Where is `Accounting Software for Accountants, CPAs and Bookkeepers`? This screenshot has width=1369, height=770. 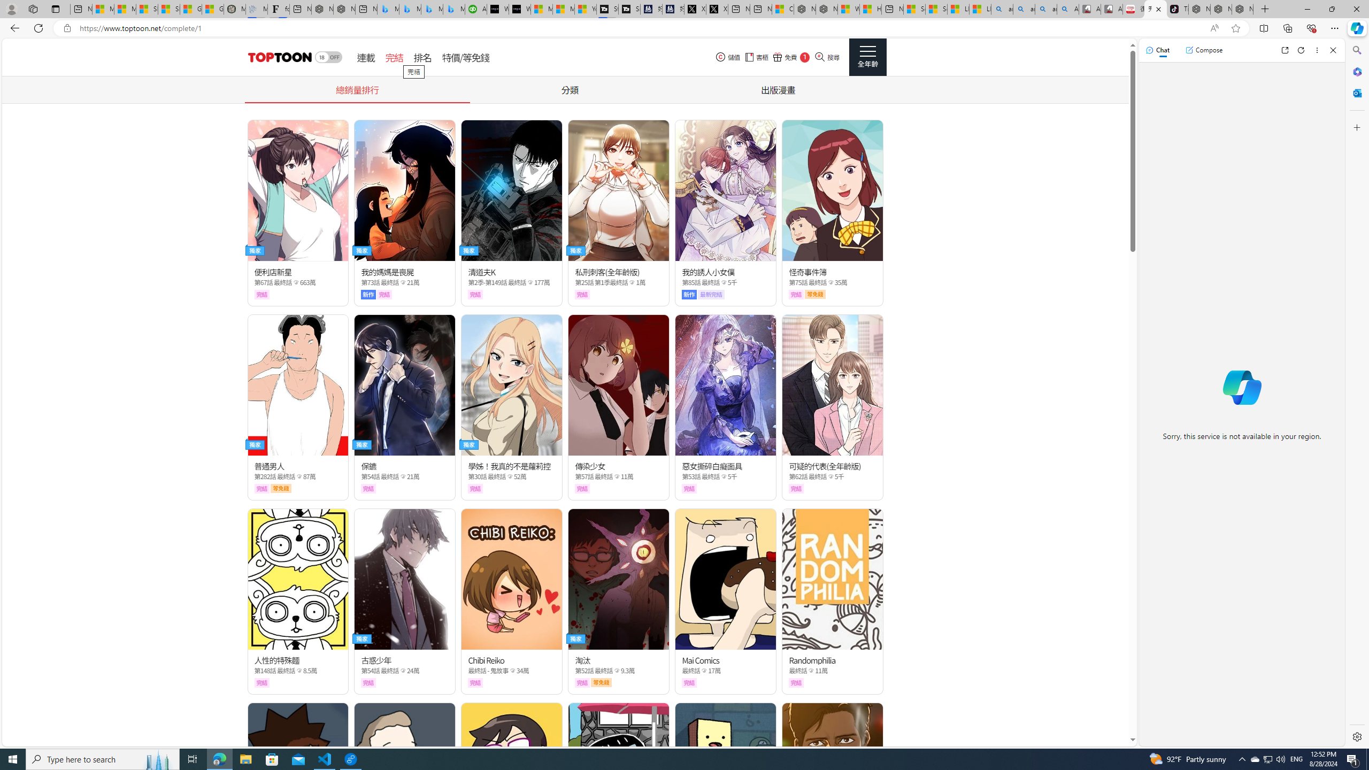
Accounting Software for Accountants, CPAs and Bookkeepers is located at coordinates (476, 9).